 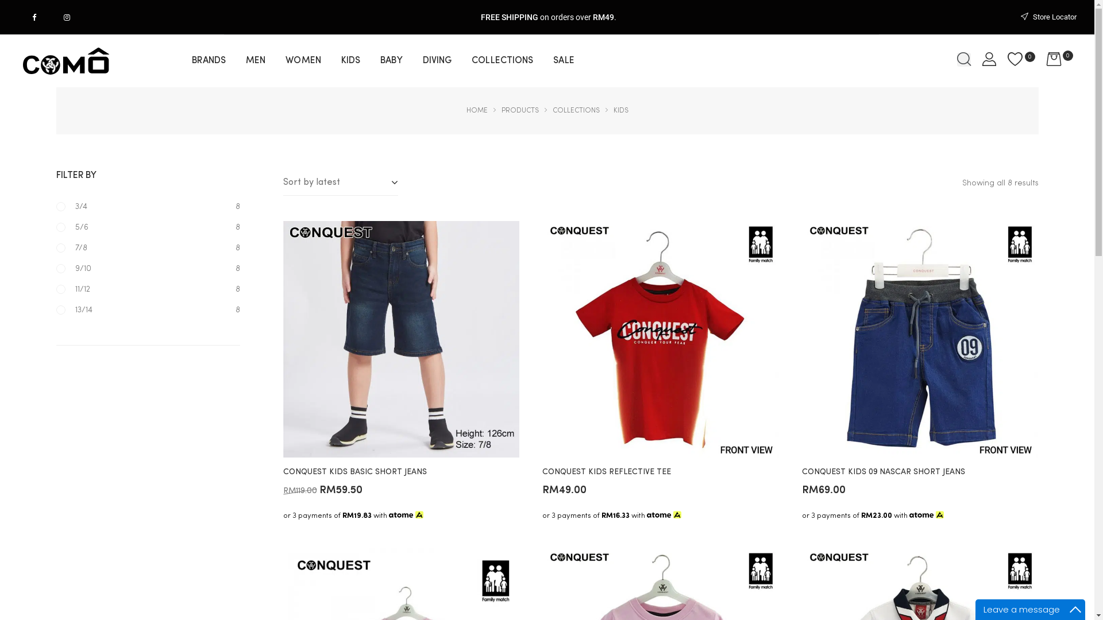 I want to click on PRODUCTS, so click(x=519, y=110).